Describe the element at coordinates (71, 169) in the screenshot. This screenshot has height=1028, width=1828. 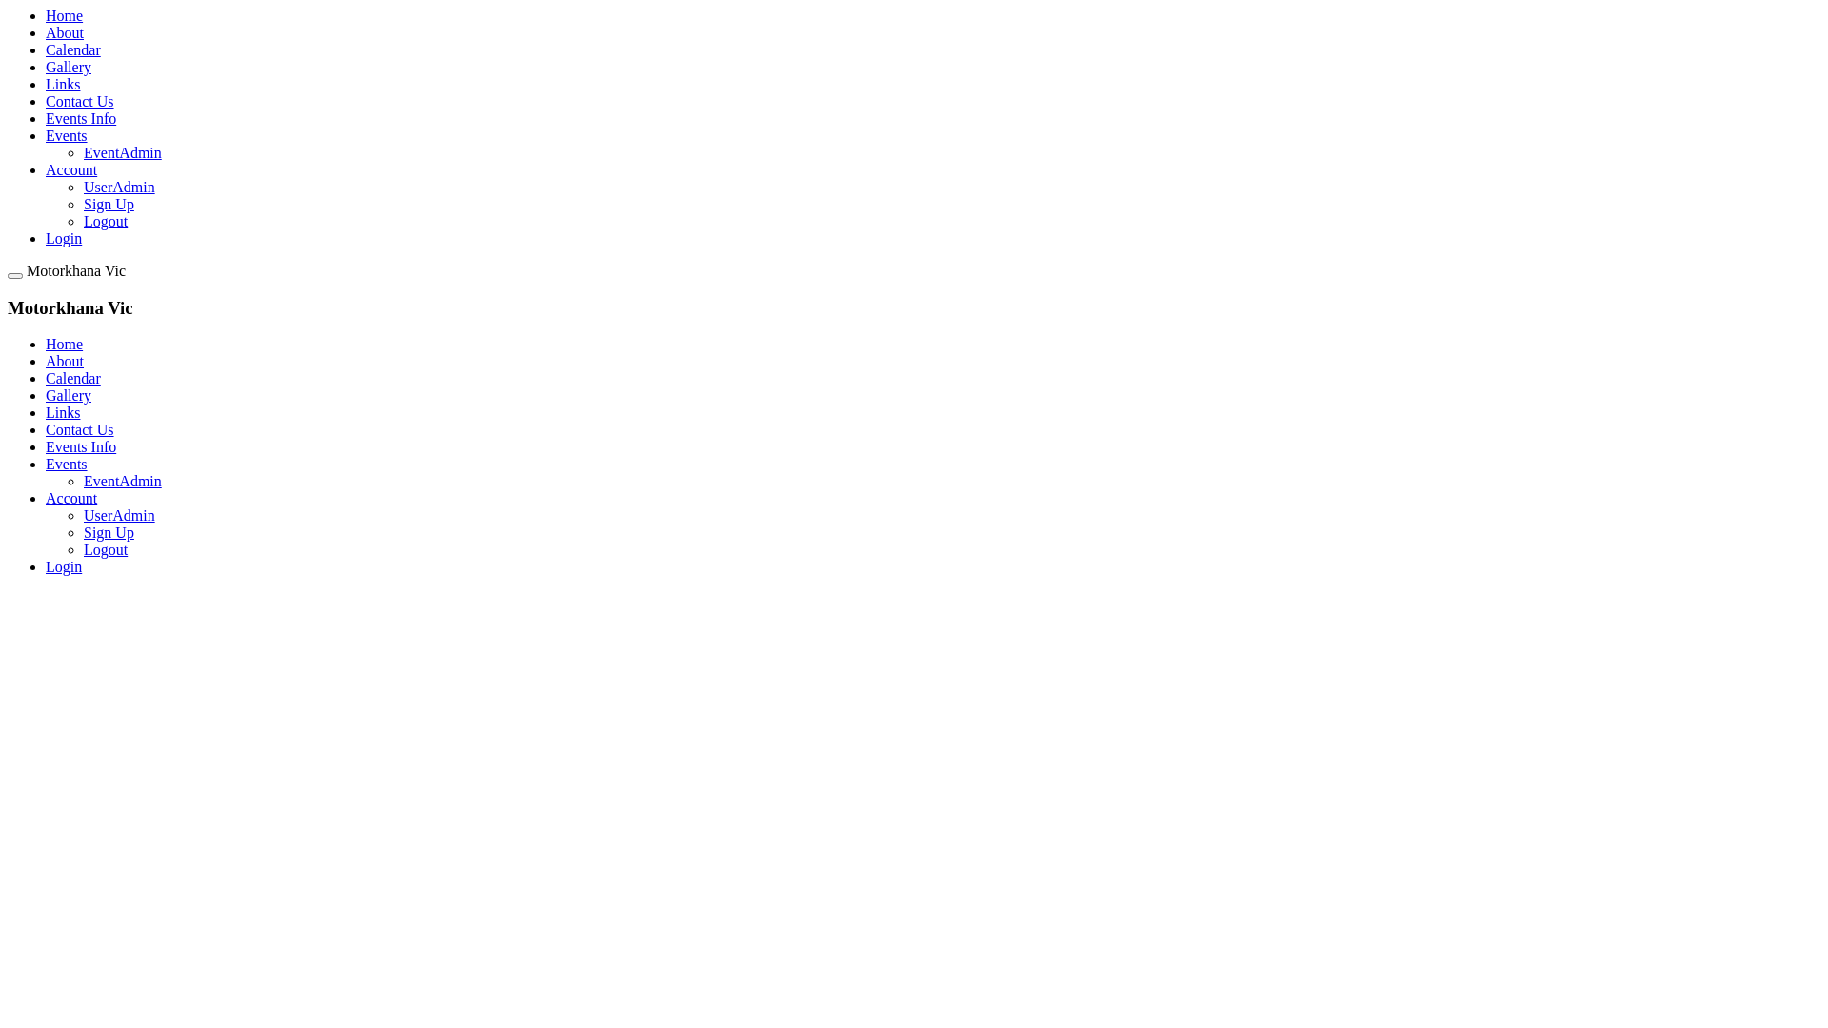
I see `Account` at that location.